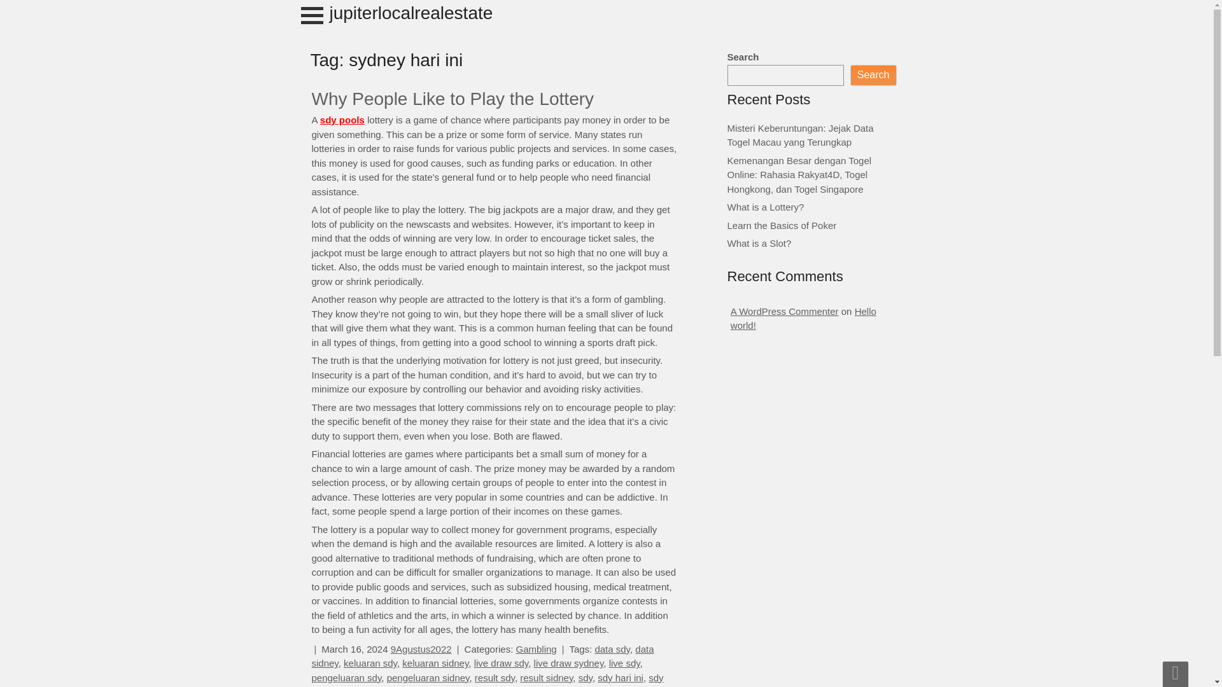 This screenshot has width=1222, height=687. Describe the element at coordinates (342, 120) in the screenshot. I see `sdy pools` at that location.